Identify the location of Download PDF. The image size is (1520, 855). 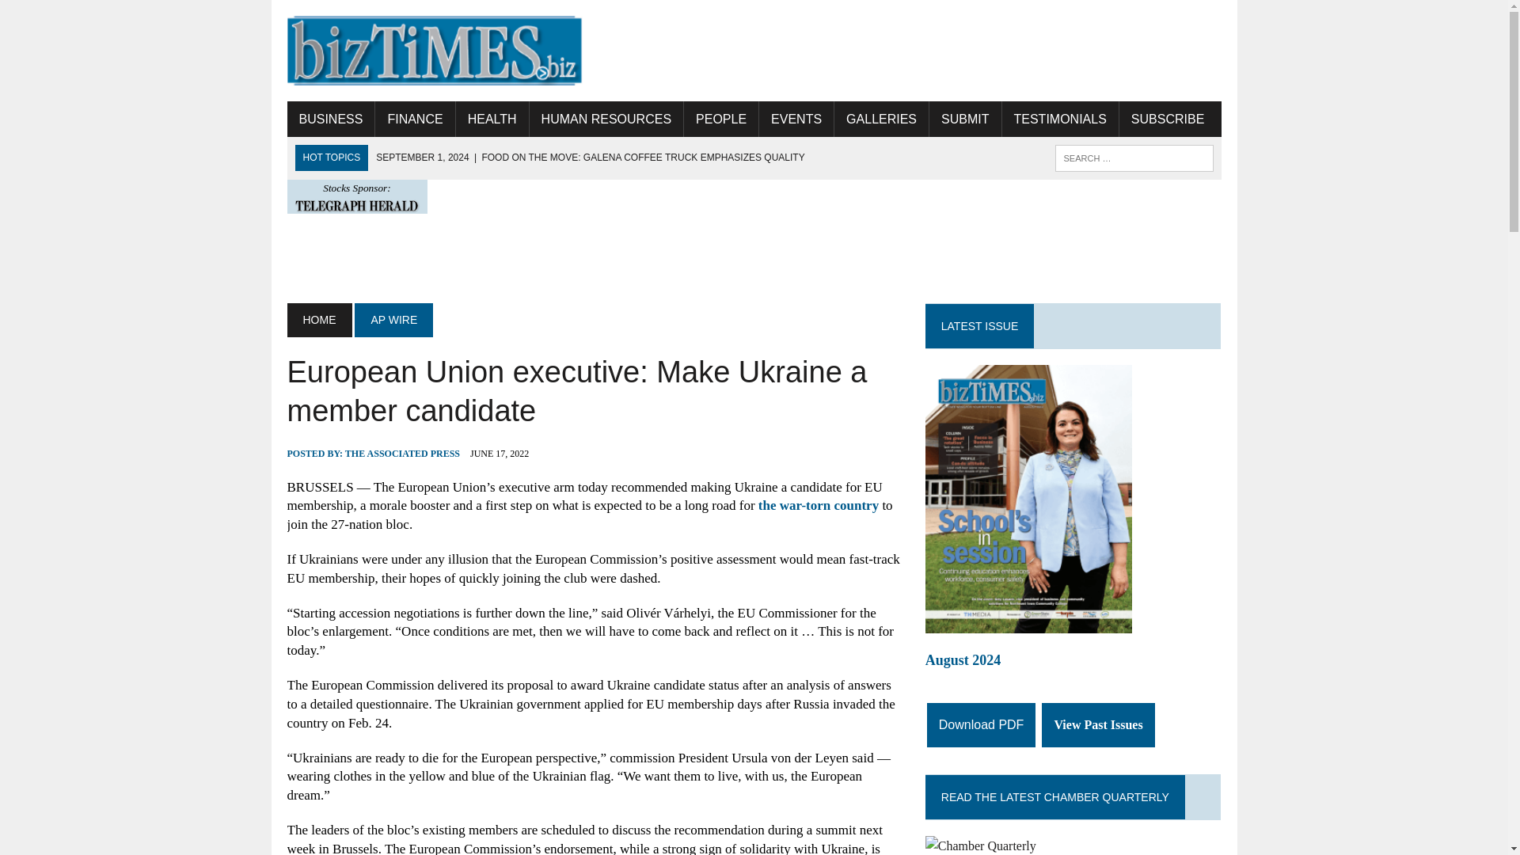
(982, 724).